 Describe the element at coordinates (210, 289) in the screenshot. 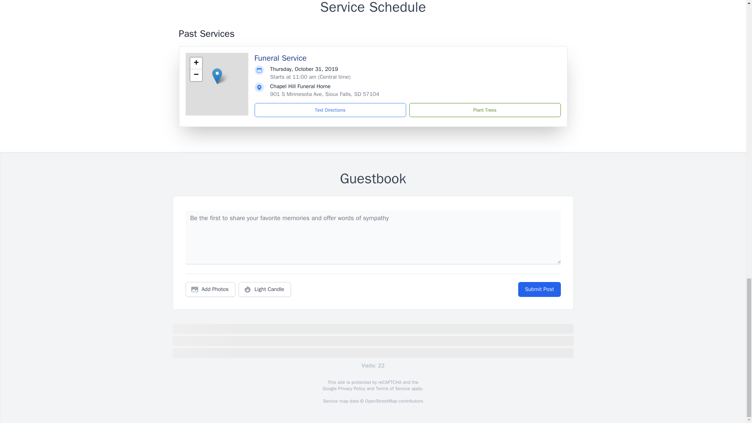

I see `Add Photos` at that location.